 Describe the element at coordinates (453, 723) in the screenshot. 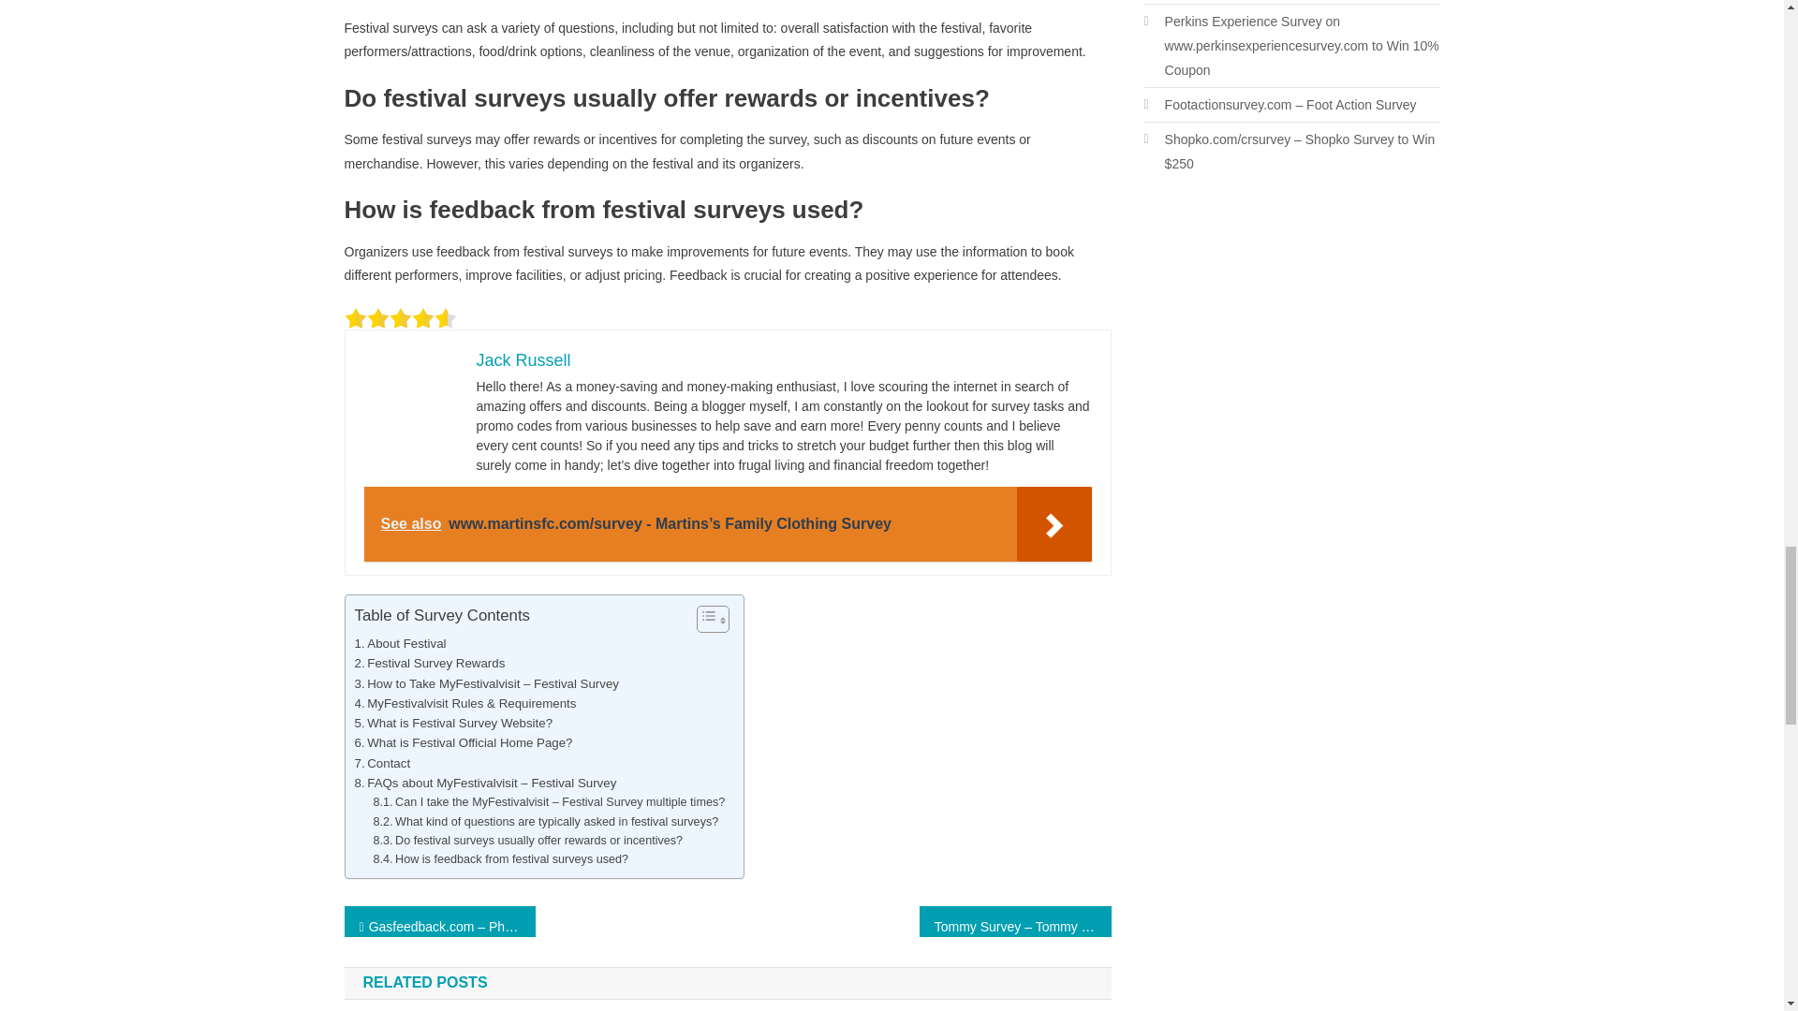

I see `What is Festival Survey Website?` at that location.